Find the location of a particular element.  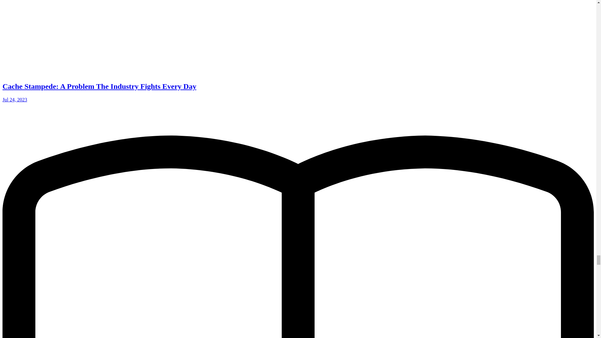

Cache Stampede: A Problem The Industry Fights Every Day is located at coordinates (99, 86).